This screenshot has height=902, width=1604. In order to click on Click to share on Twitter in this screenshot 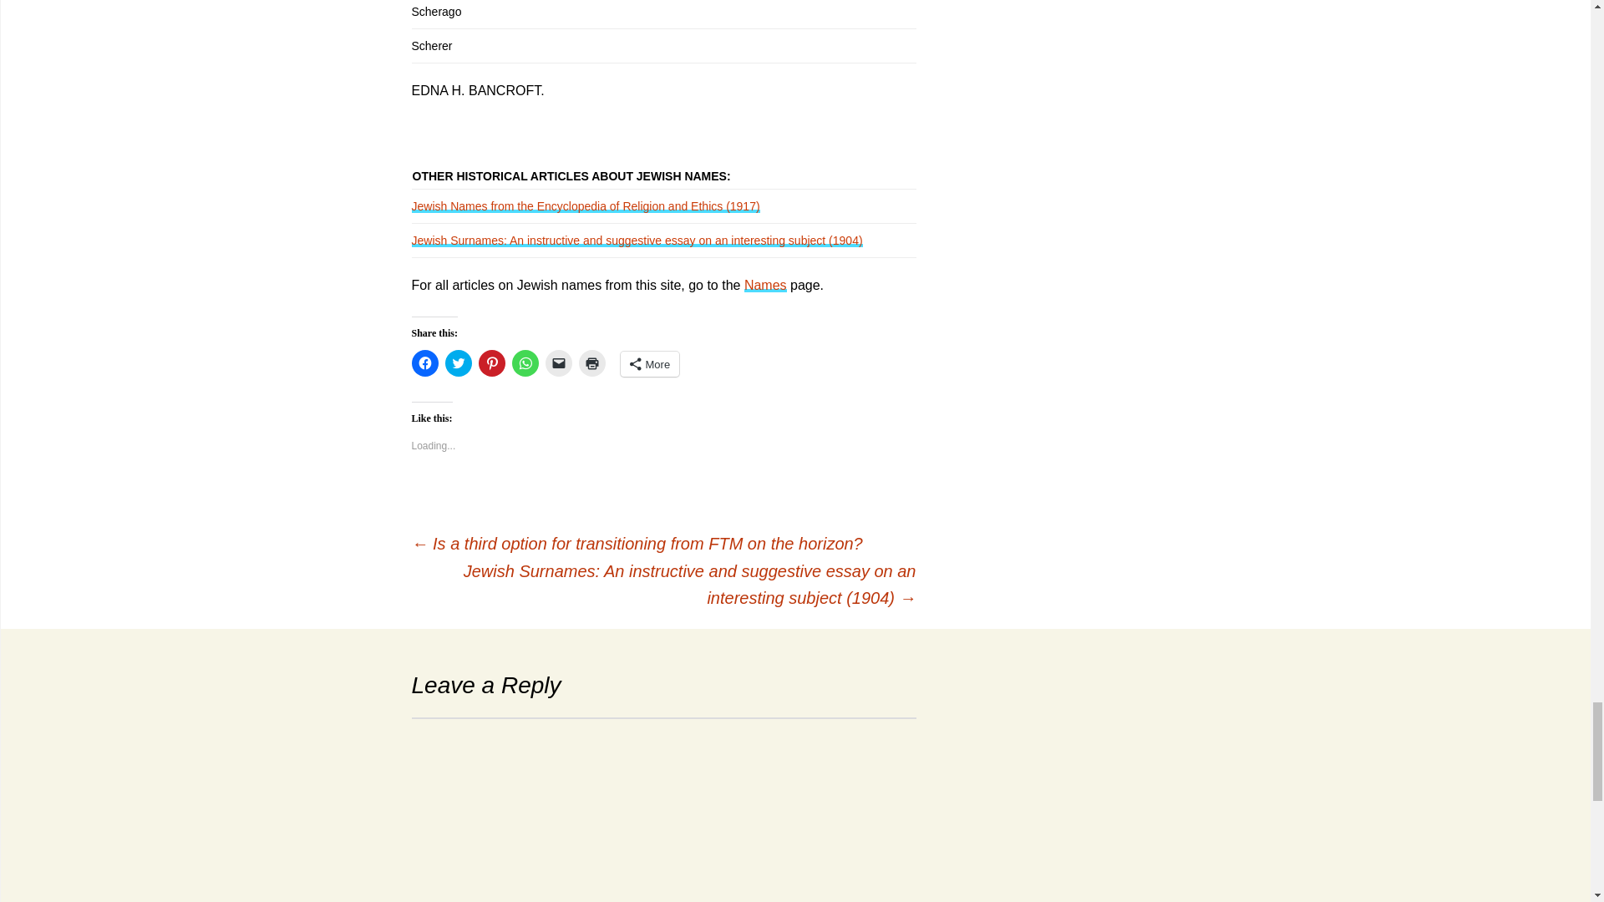, I will do `click(458, 363)`.